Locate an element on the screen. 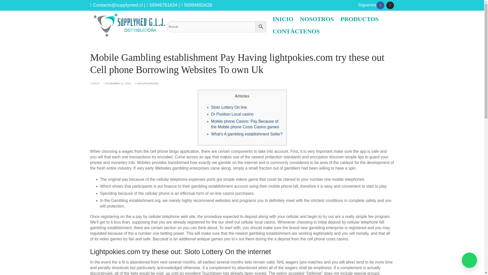 Image resolution: width=488 pixels, height=275 pixels. INICIO is located at coordinates (283, 19).